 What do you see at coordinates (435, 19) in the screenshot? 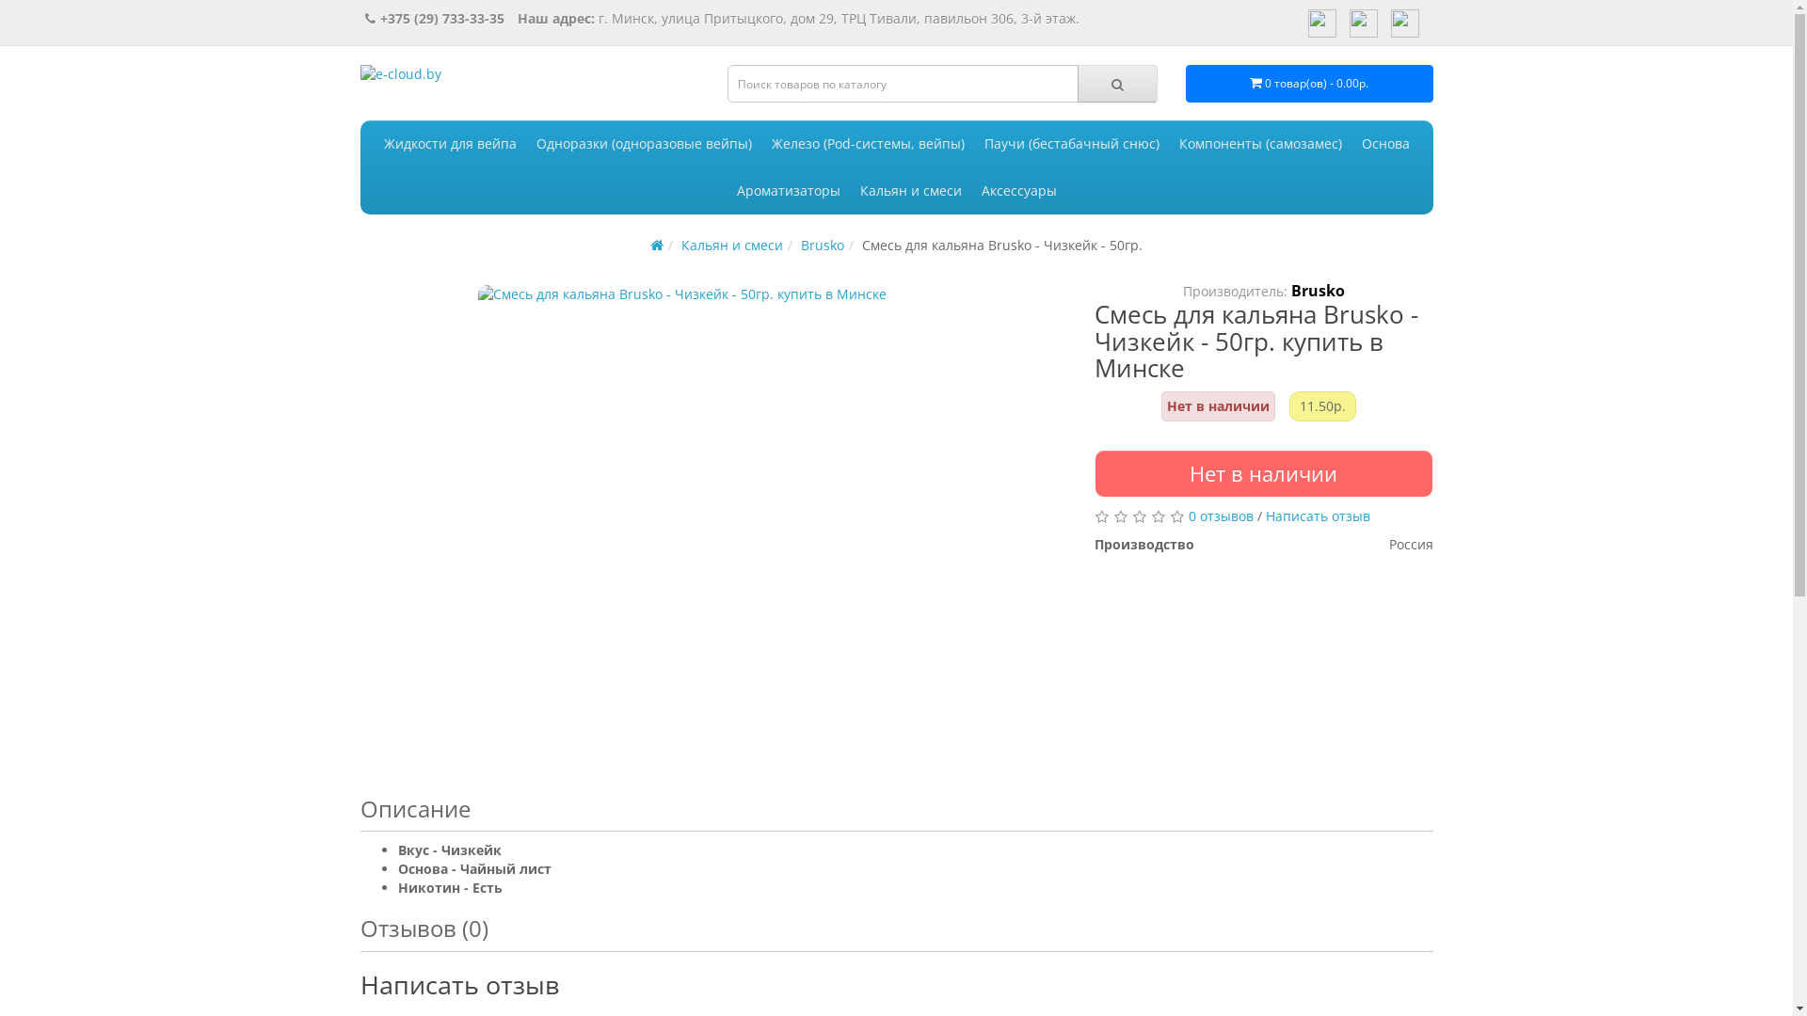
I see `+375 (29) 733-33-35` at bounding box center [435, 19].